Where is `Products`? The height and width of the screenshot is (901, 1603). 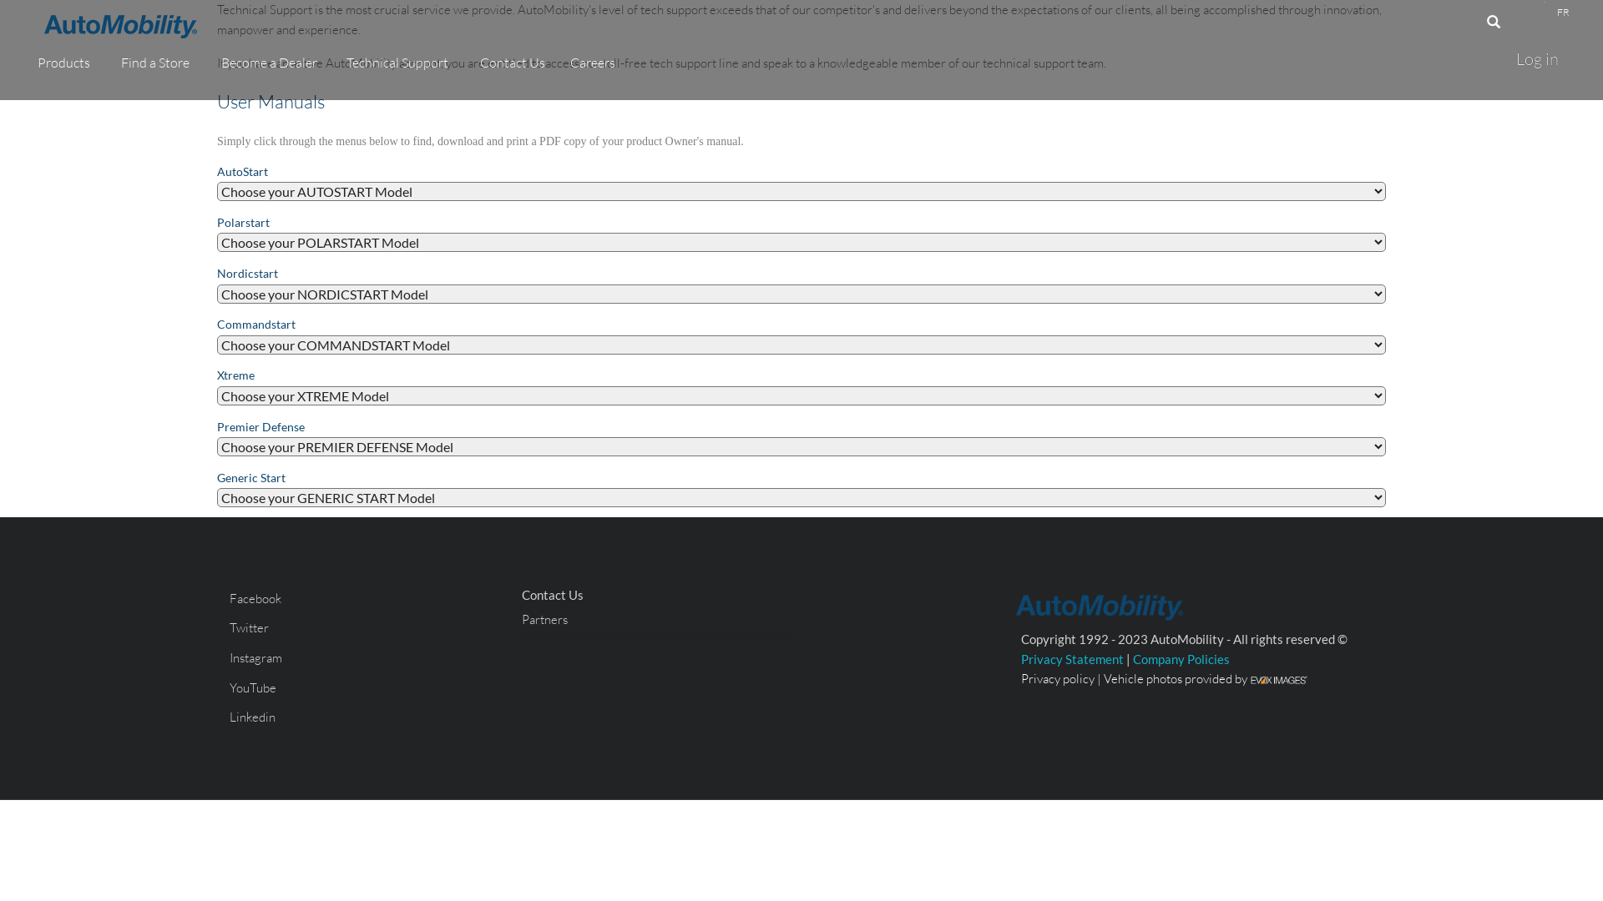 Products is located at coordinates (67, 63).